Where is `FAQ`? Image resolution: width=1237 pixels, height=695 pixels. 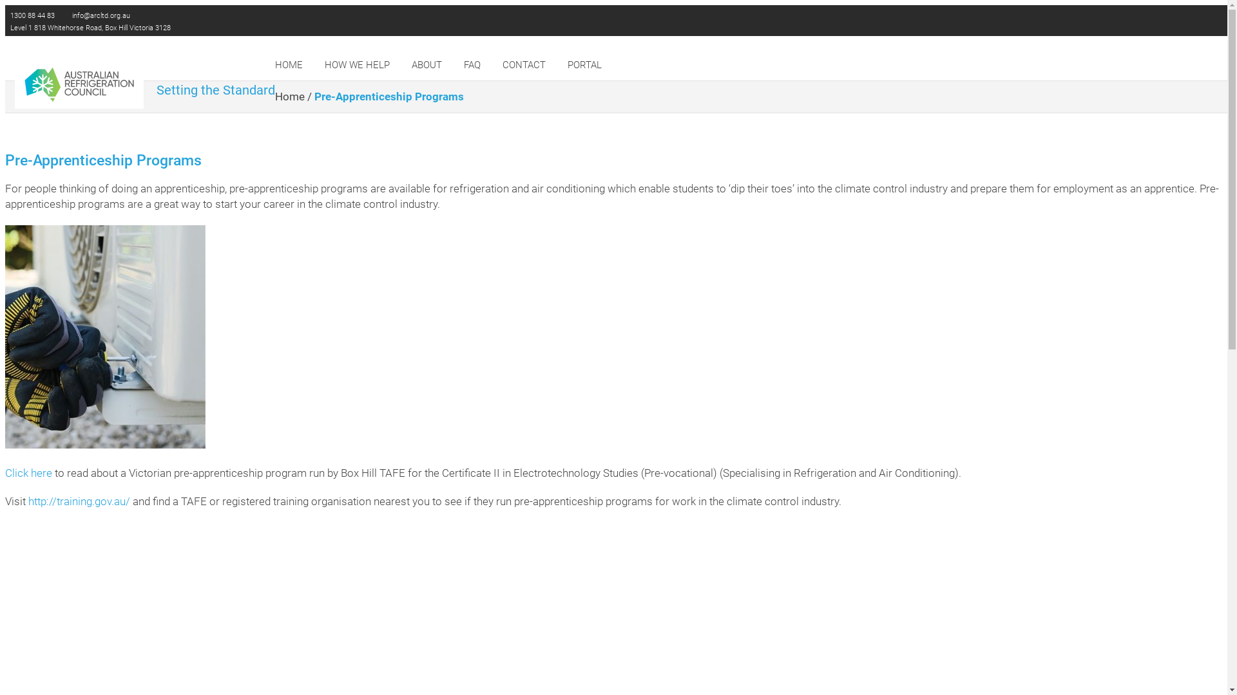 FAQ is located at coordinates (472, 65).